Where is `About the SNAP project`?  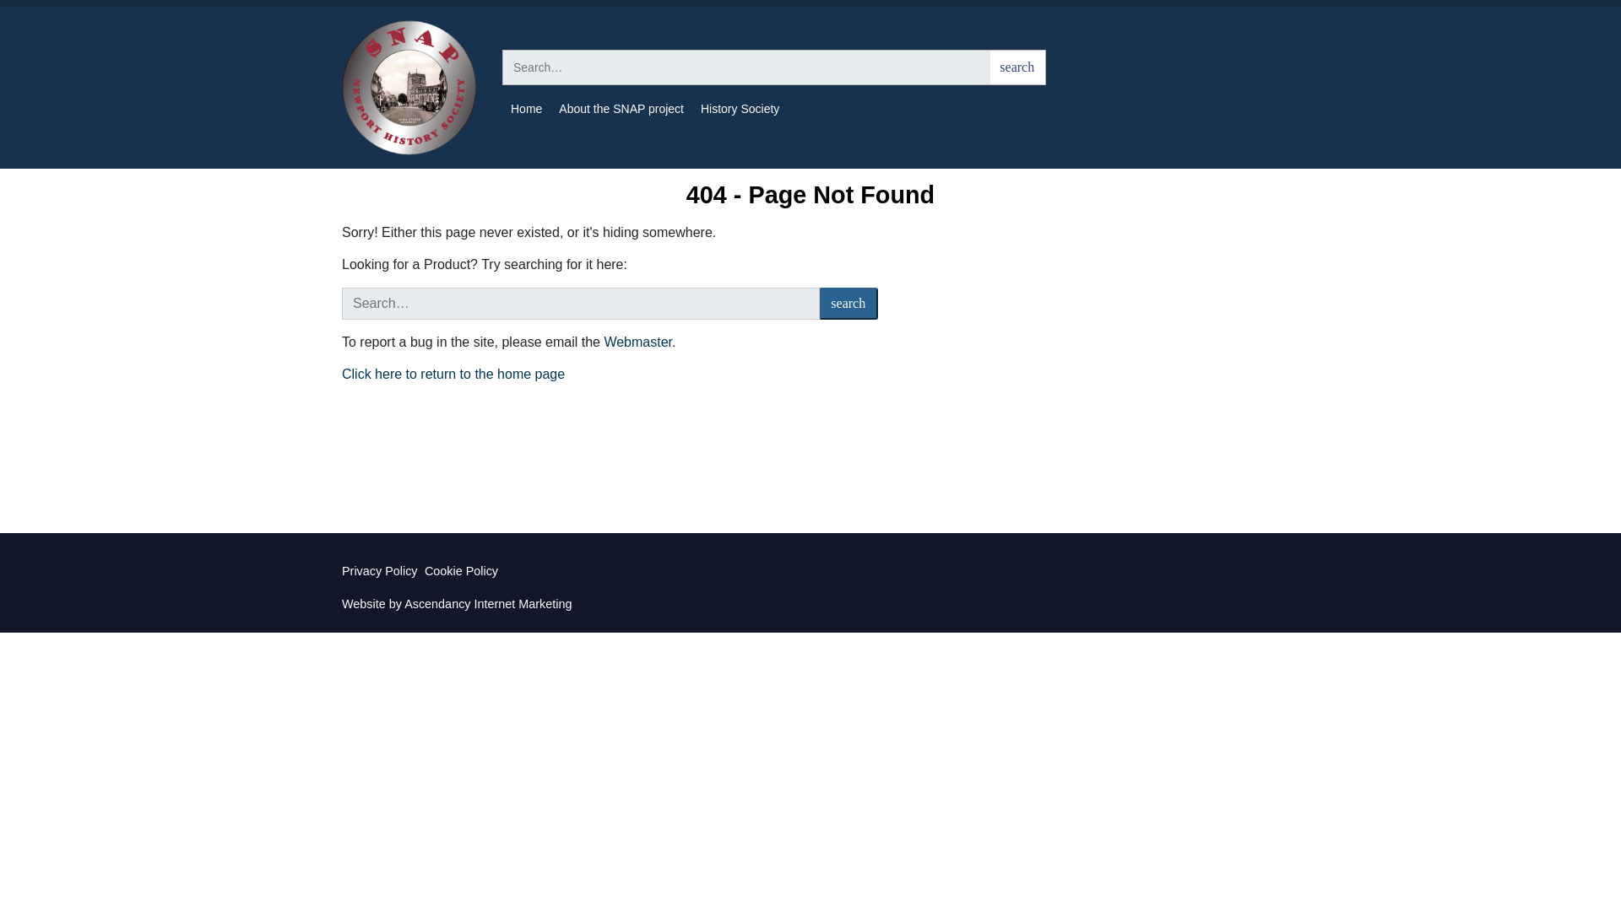 About the SNAP project is located at coordinates (621, 109).